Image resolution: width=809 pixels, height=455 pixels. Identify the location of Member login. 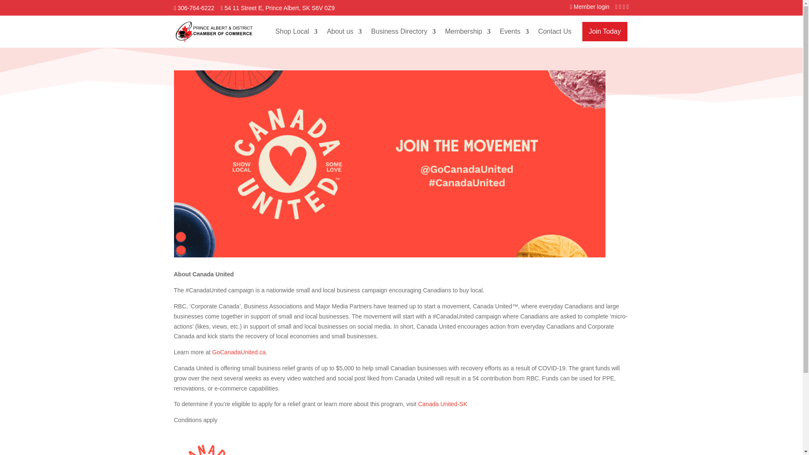
(592, 6).